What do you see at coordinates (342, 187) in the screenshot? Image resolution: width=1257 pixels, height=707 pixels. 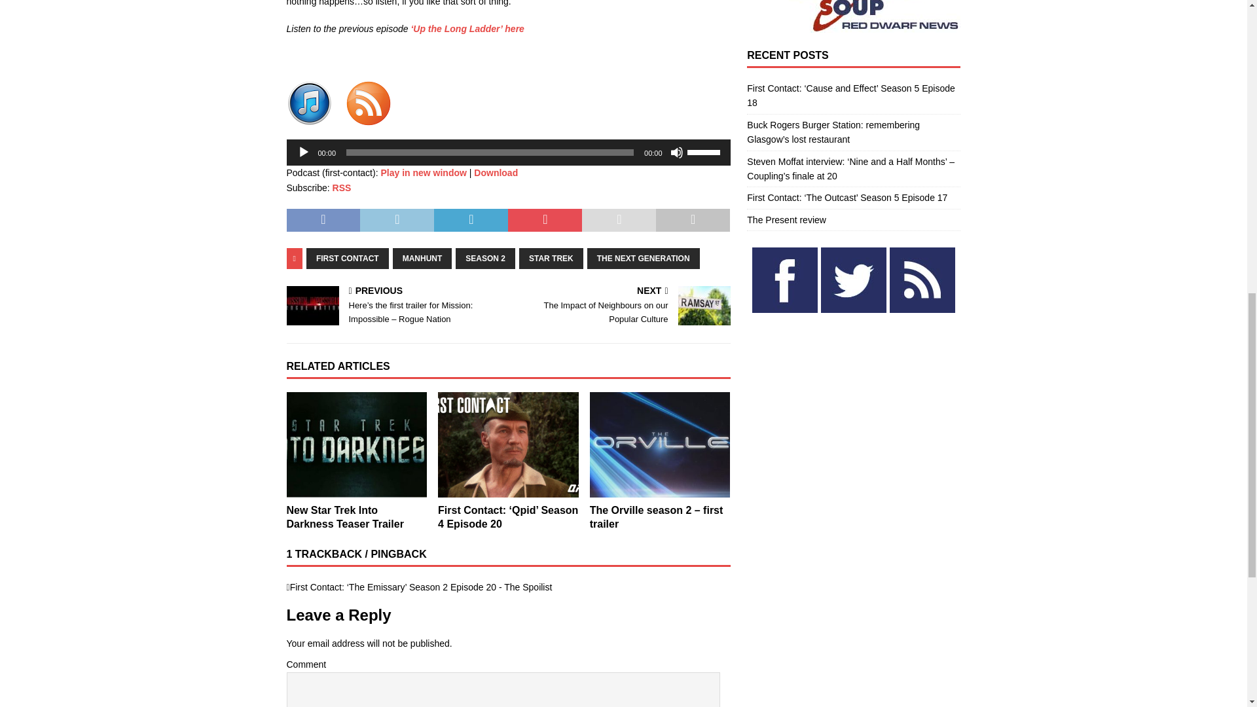 I see `Subscribe via RSS` at bounding box center [342, 187].